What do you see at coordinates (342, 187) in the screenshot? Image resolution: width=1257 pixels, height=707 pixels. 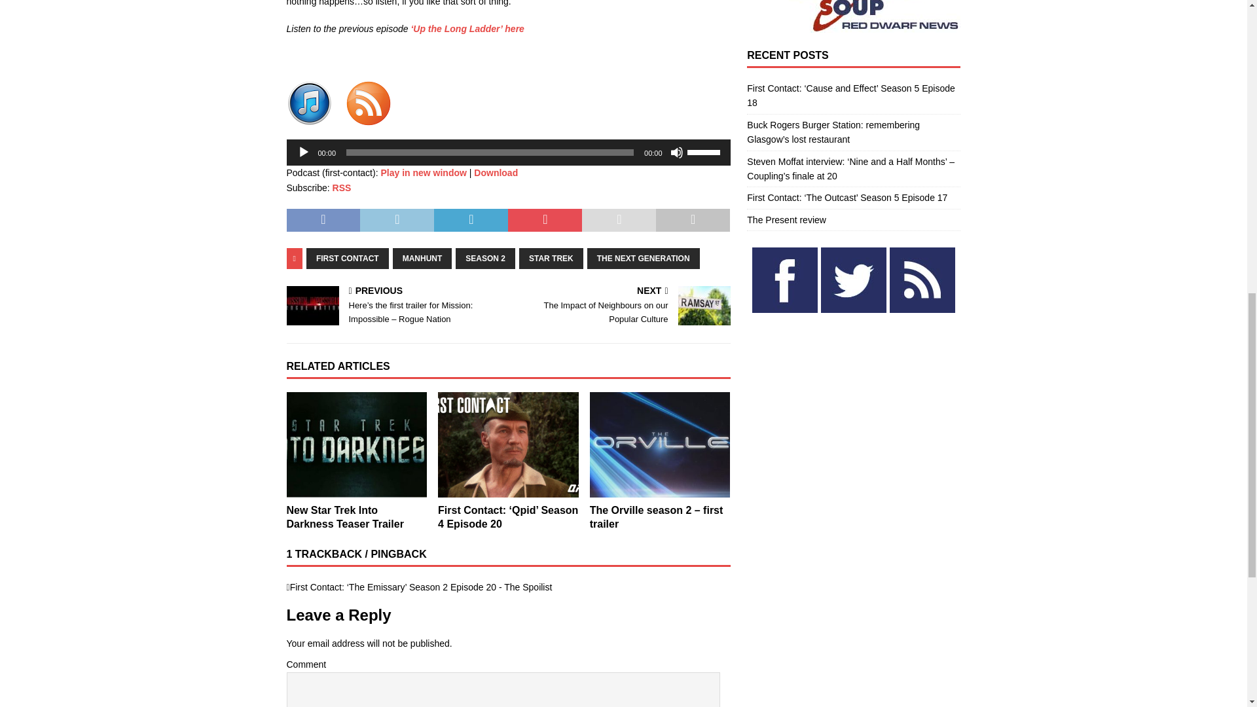 I see `Subscribe via RSS` at bounding box center [342, 187].